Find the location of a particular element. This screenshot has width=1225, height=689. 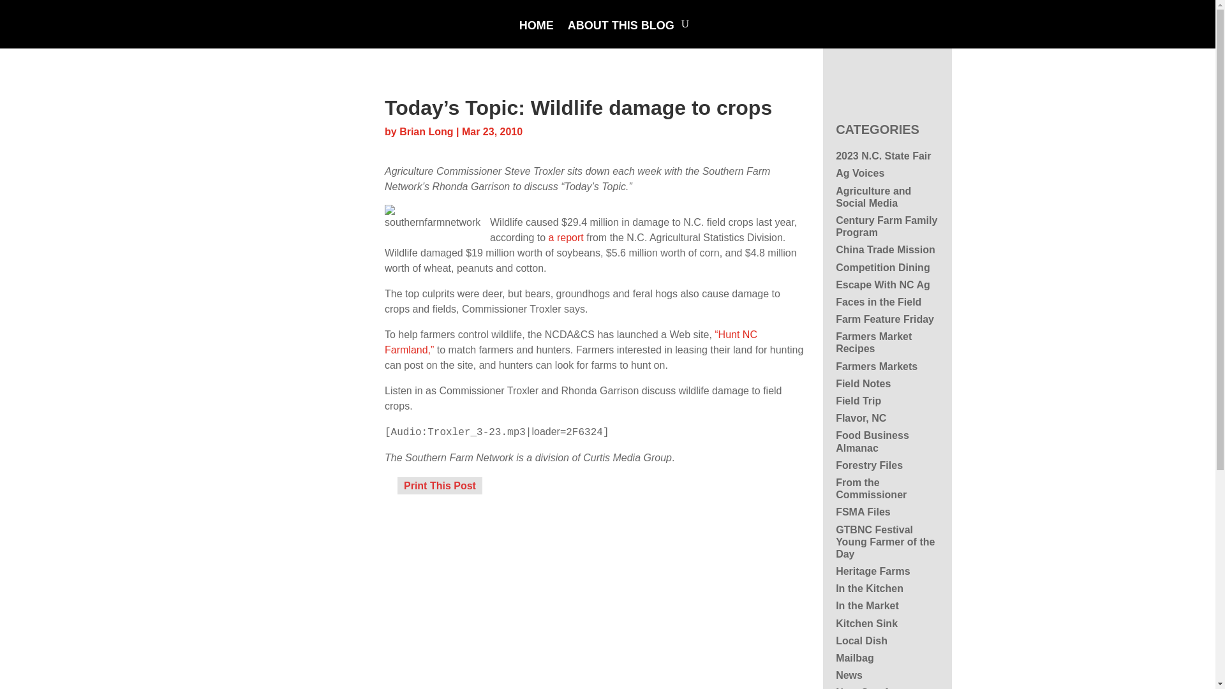

Farm Feature Friday is located at coordinates (884, 319).